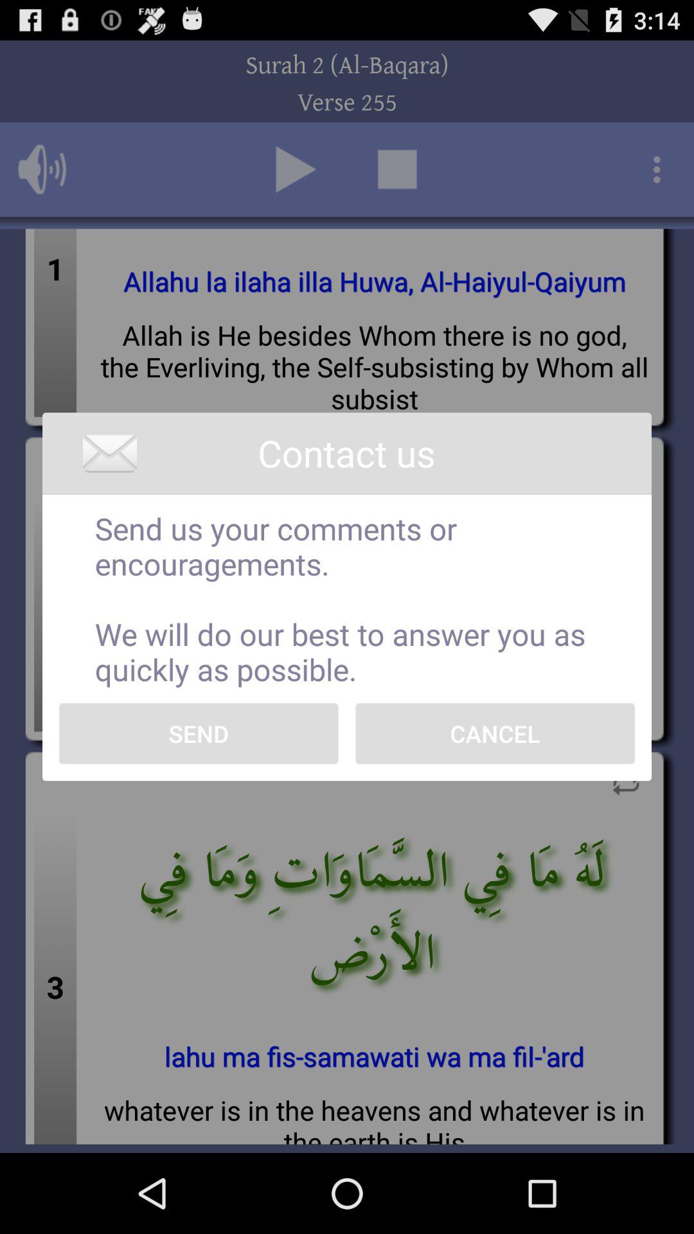  What do you see at coordinates (347, 599) in the screenshot?
I see `select item above send item` at bounding box center [347, 599].